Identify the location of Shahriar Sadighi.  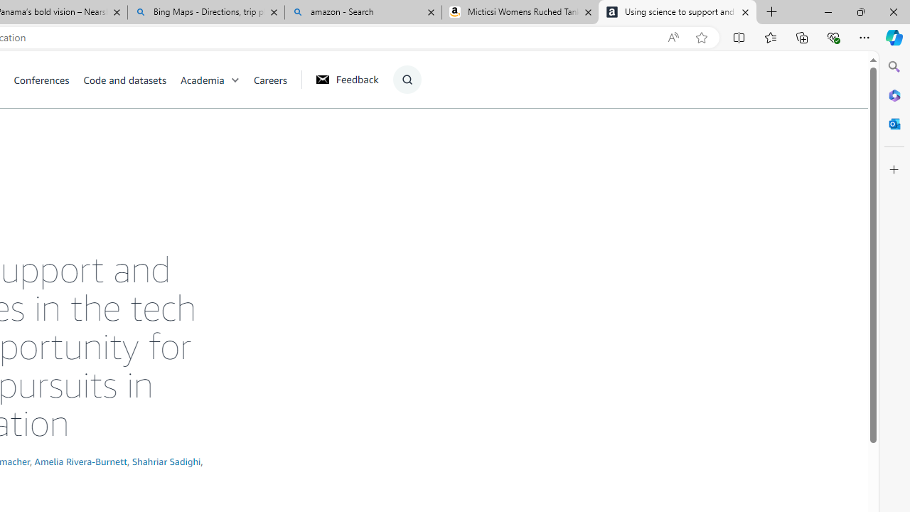
(166, 461).